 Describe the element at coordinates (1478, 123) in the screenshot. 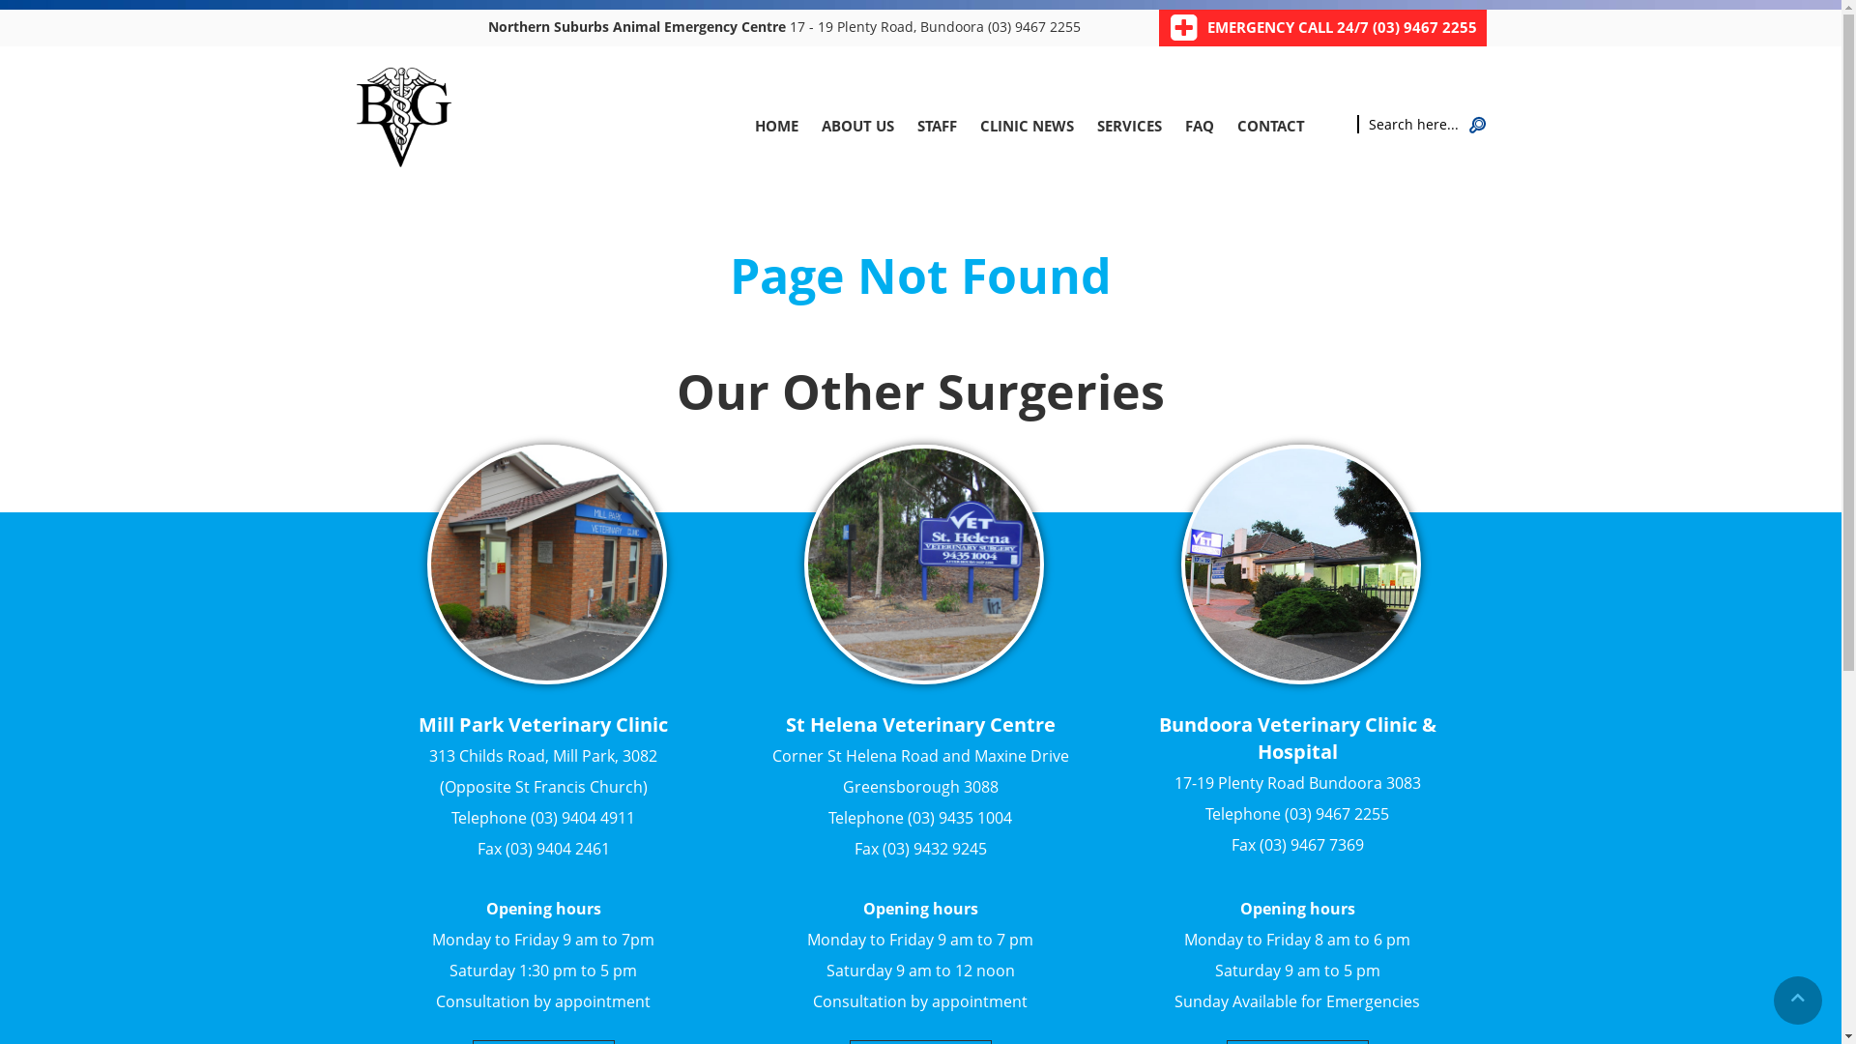

I see `Search` at that location.